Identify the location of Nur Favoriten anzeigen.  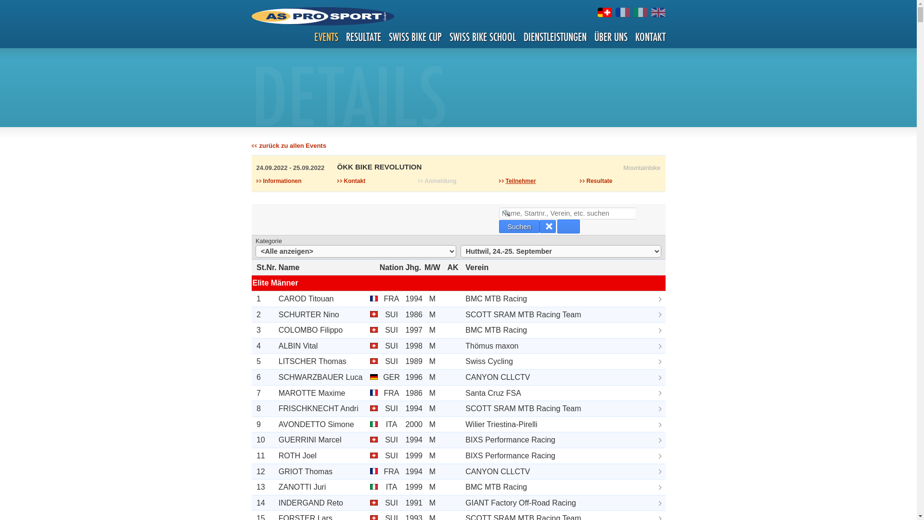
(569, 226).